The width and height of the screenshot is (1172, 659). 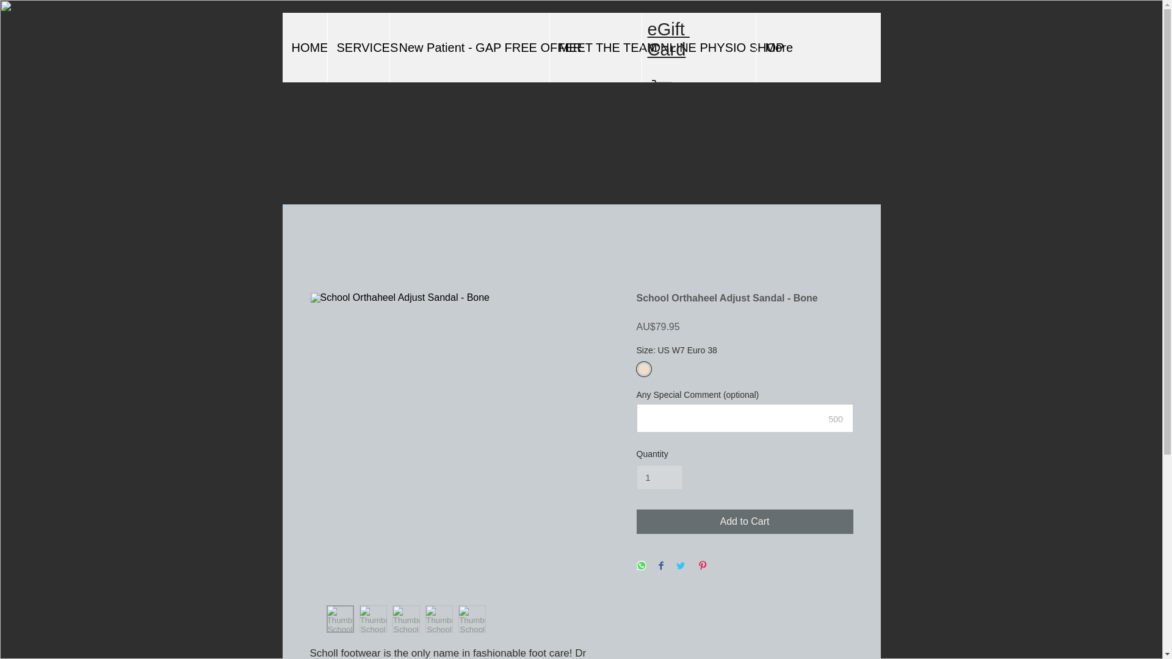 I want to click on Facebook Like, so click(x=631, y=184).